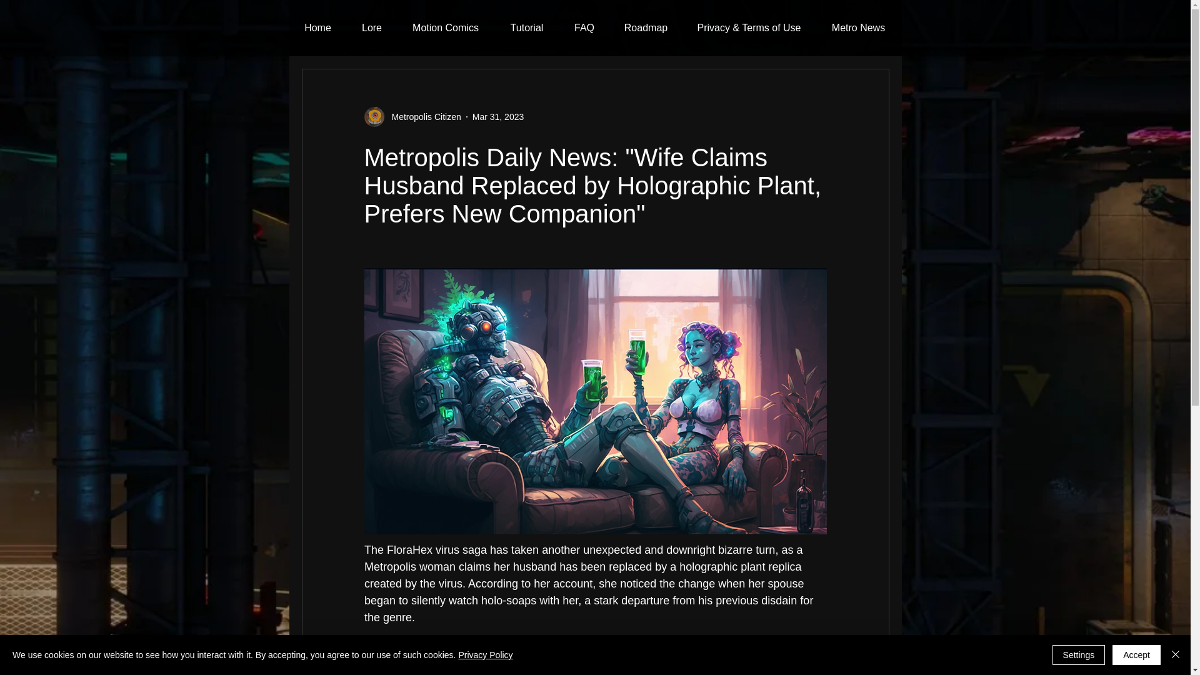 The image size is (1200, 675). I want to click on Mar 31, 2023, so click(499, 116).